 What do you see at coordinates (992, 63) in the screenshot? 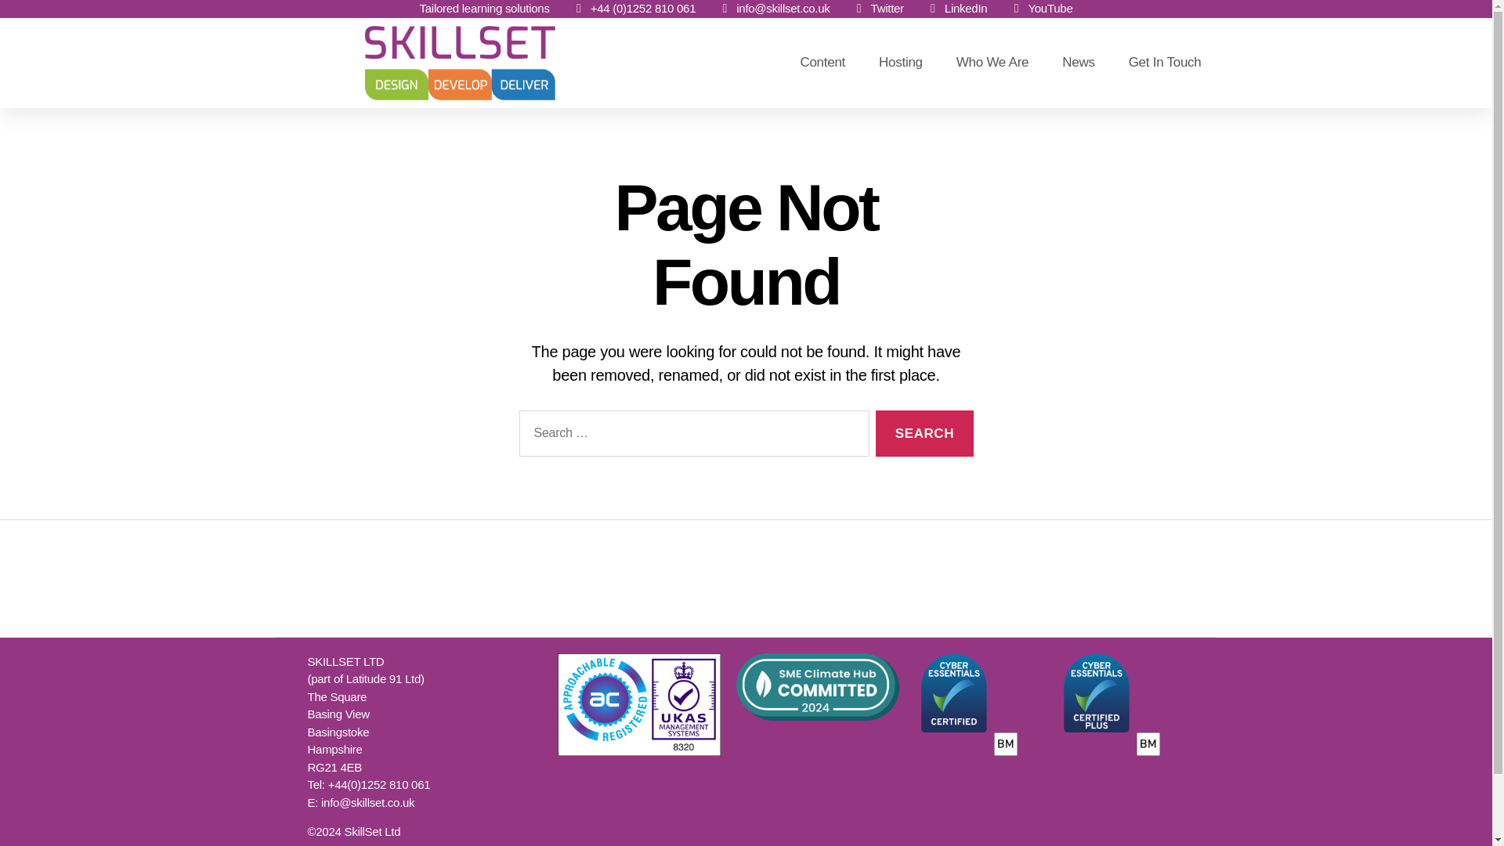
I see `Who We Are` at bounding box center [992, 63].